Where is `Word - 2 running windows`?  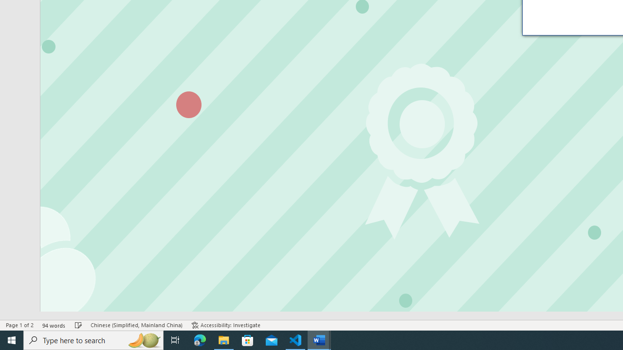
Word - 2 running windows is located at coordinates (319, 340).